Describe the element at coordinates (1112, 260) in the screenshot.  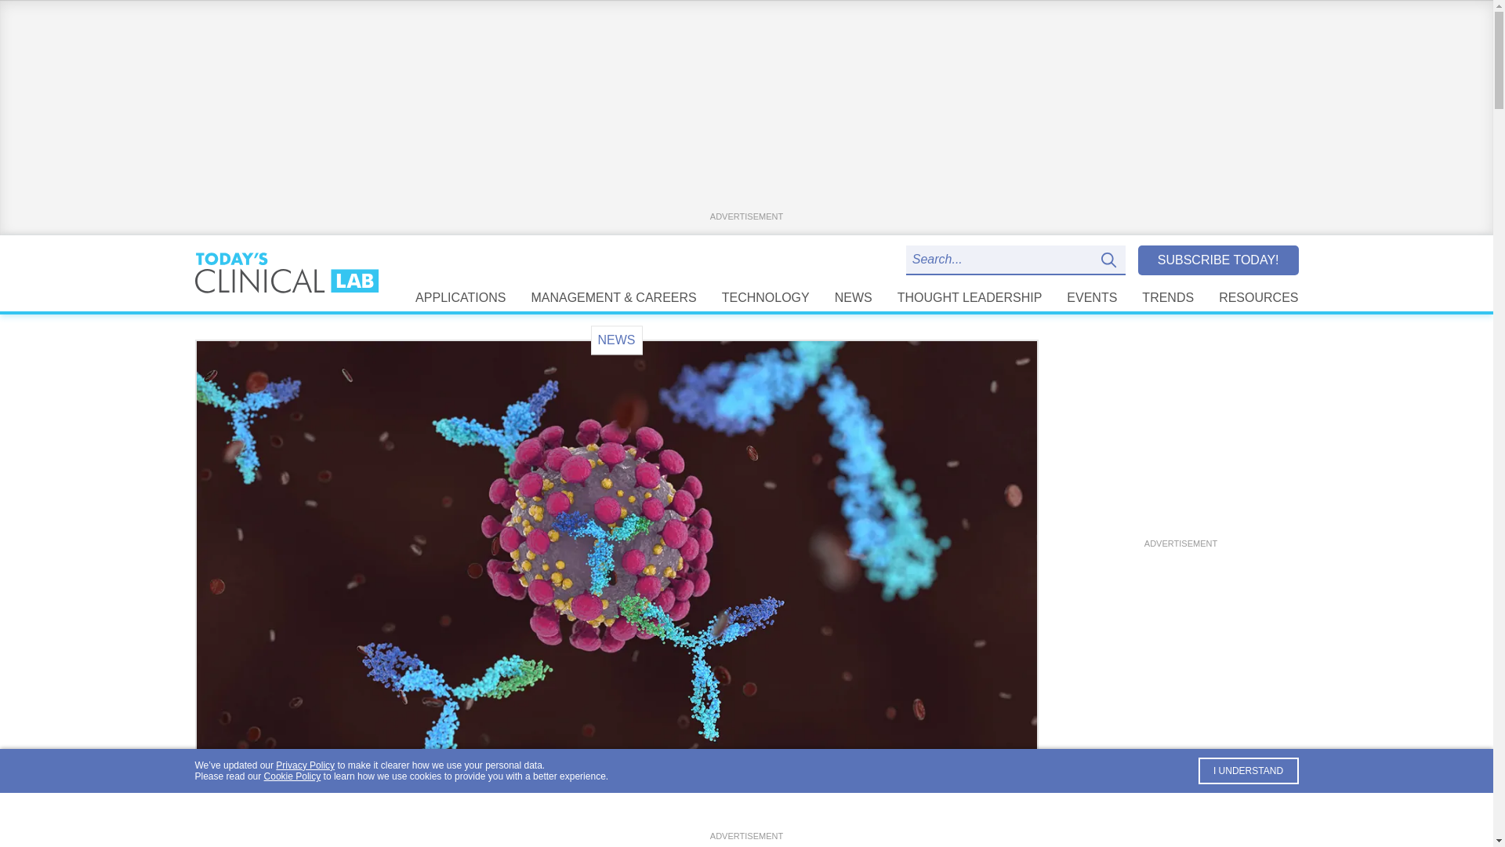
I see `Search` at that location.